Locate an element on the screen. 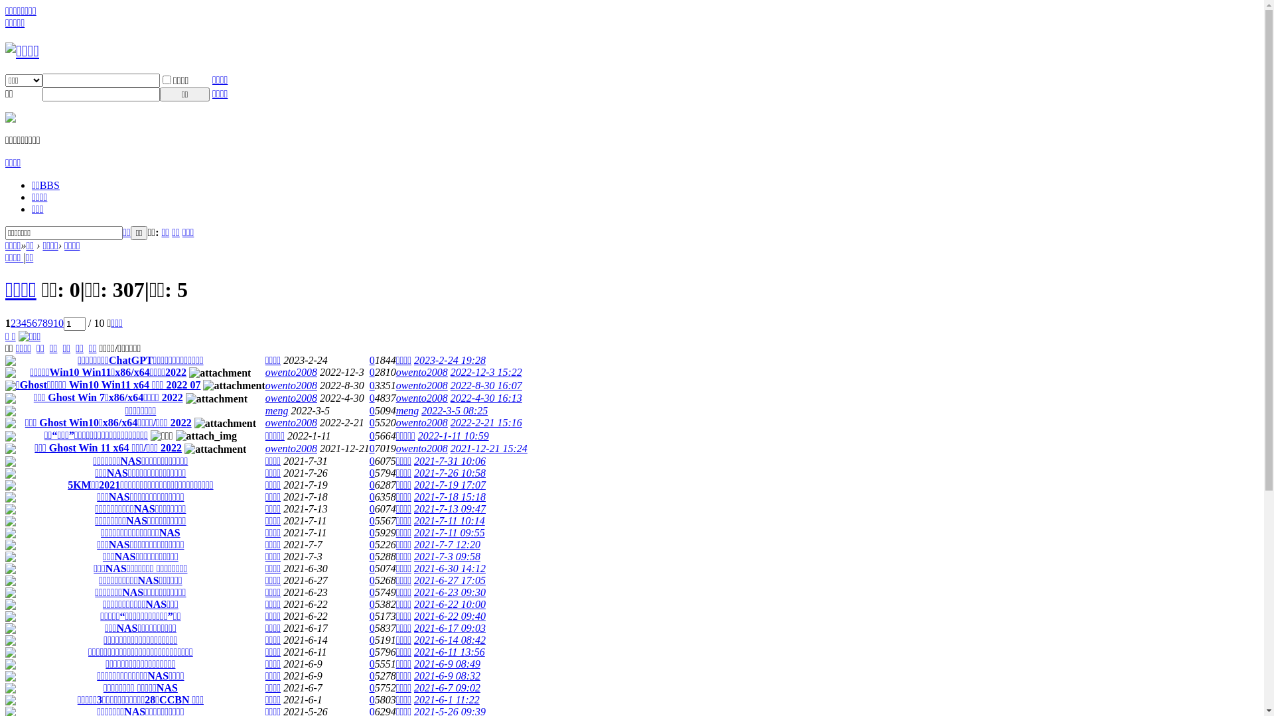  2022-4-30 16:13 is located at coordinates (486, 398).